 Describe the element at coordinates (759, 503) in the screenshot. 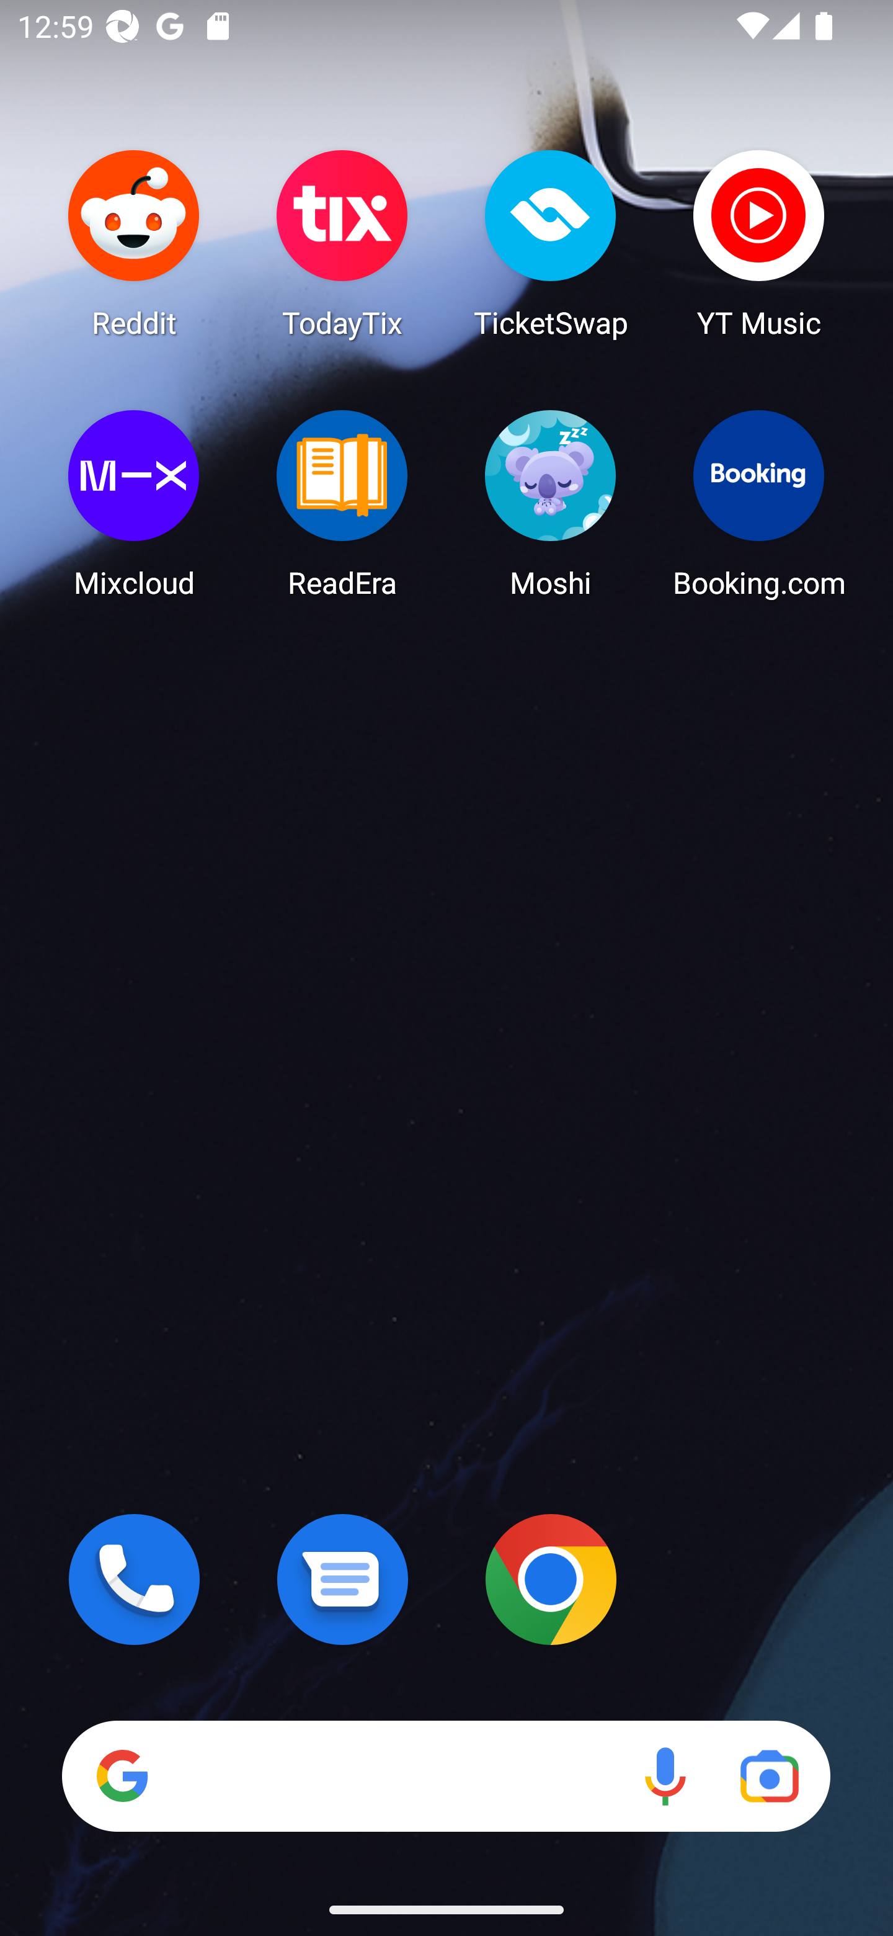

I see `Booking.com` at that location.